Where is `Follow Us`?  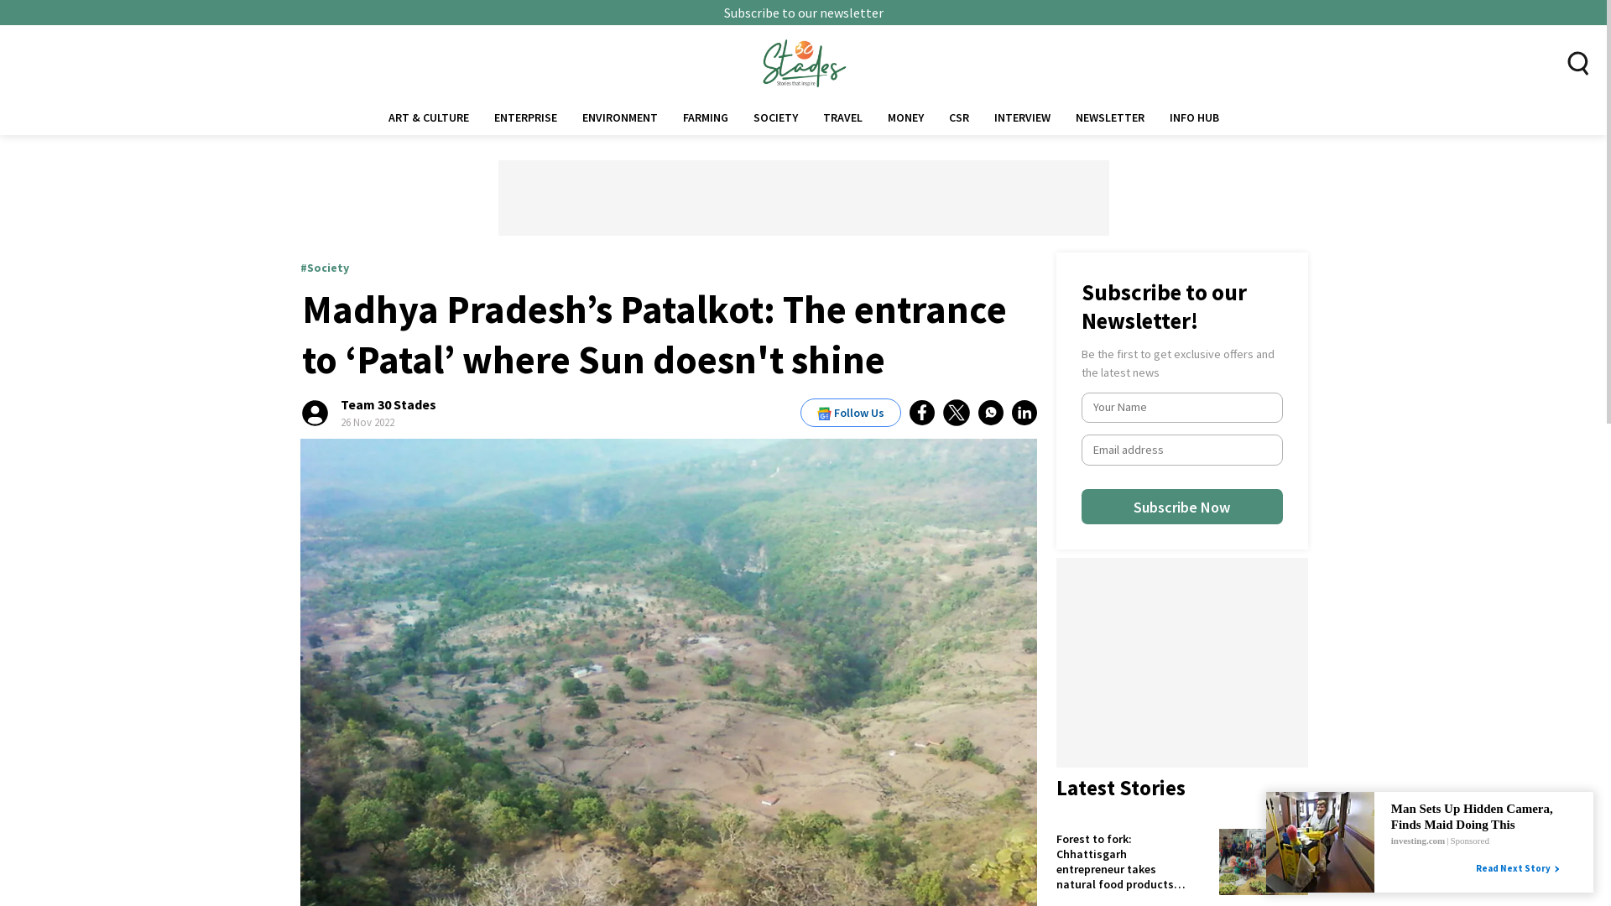 Follow Us is located at coordinates (851, 413).